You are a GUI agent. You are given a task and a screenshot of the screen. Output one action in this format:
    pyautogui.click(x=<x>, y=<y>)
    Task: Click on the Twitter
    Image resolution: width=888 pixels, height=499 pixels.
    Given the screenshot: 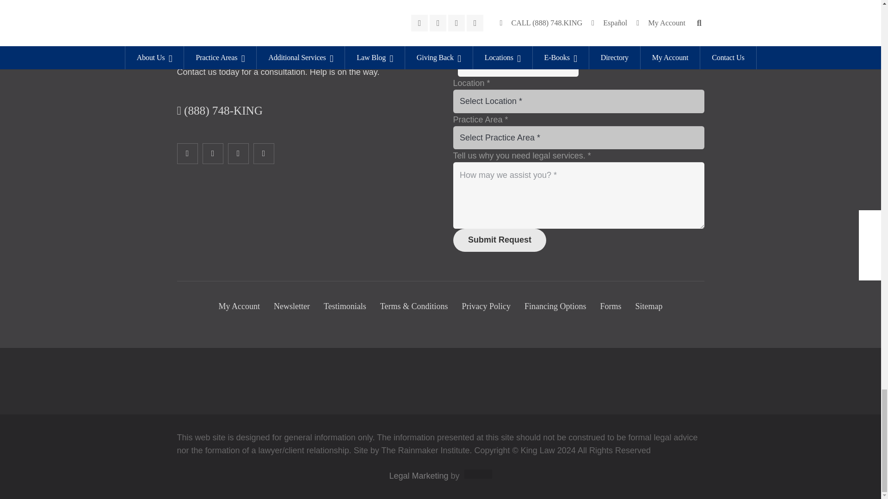 What is the action you would take?
    pyautogui.click(x=213, y=153)
    